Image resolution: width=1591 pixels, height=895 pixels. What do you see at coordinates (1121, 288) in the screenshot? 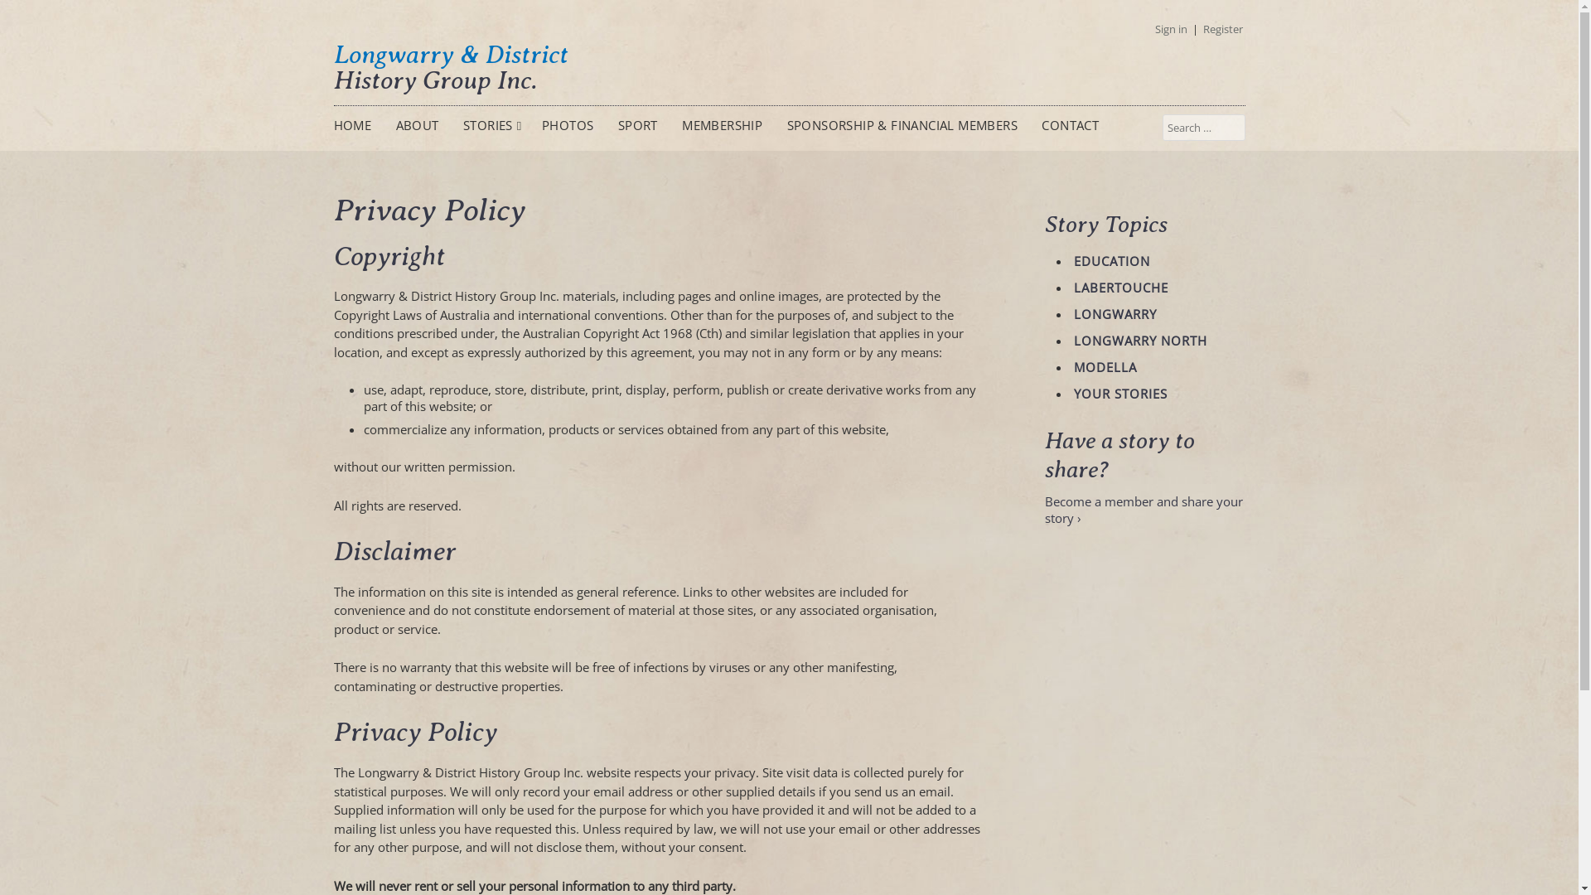
I see `LABERTOUCHE` at bounding box center [1121, 288].